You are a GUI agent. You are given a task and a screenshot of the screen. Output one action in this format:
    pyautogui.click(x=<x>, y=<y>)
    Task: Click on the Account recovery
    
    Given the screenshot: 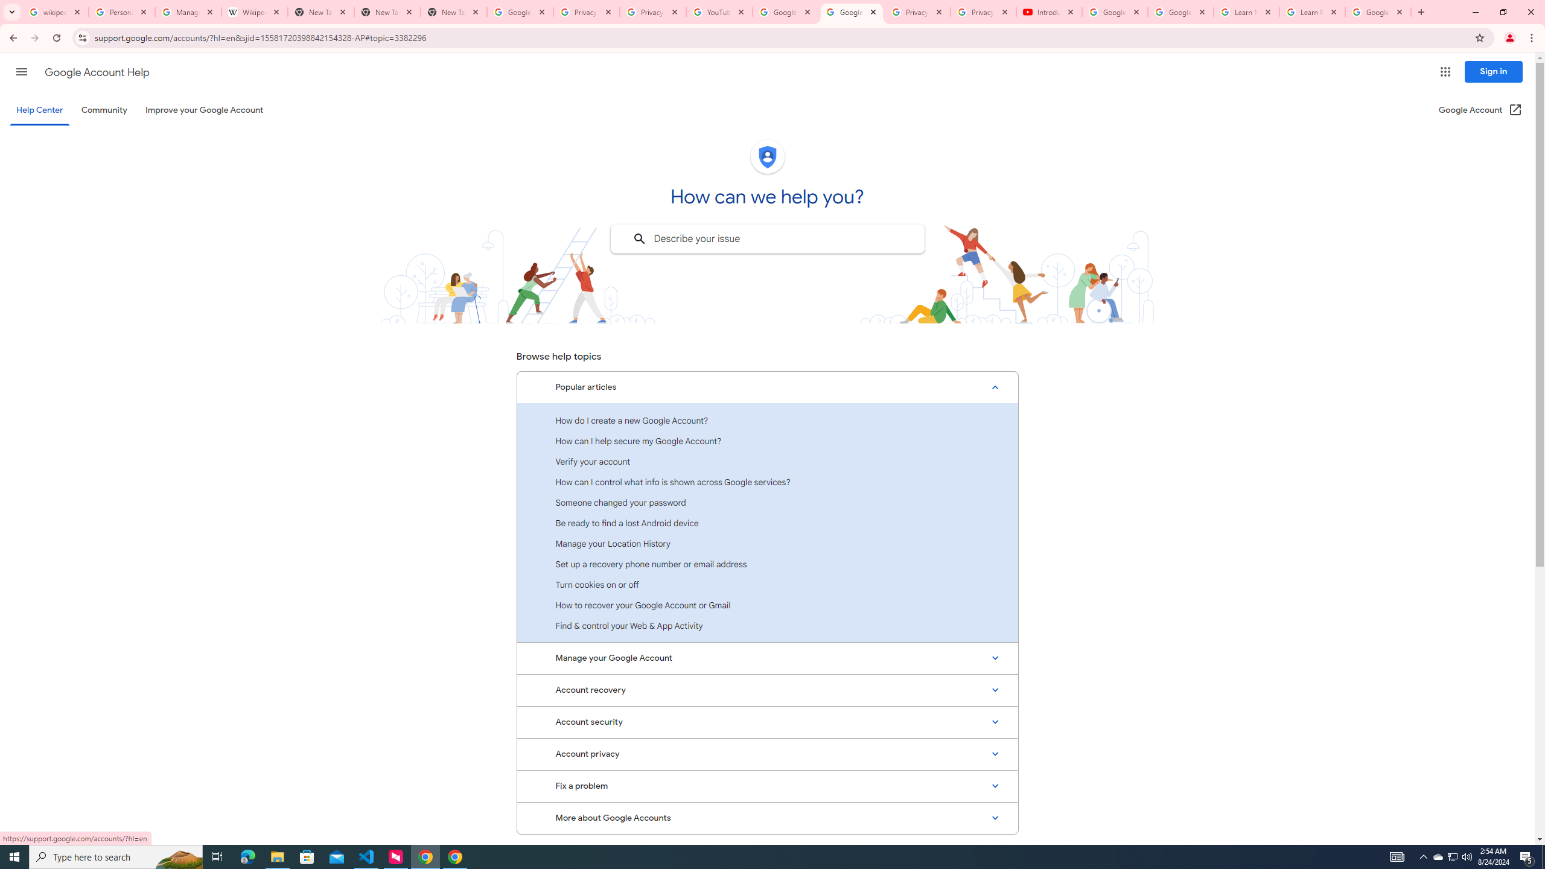 What is the action you would take?
    pyautogui.click(x=767, y=690)
    